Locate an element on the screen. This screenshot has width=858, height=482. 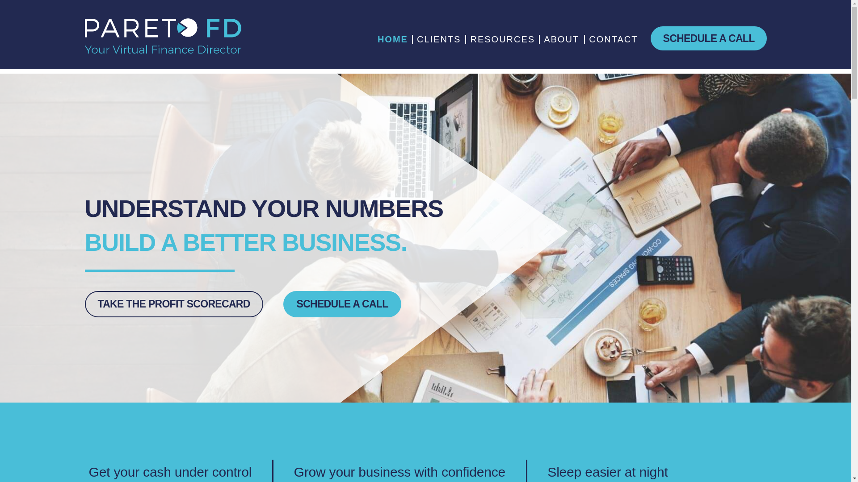
Home is located at coordinates (392, 39).